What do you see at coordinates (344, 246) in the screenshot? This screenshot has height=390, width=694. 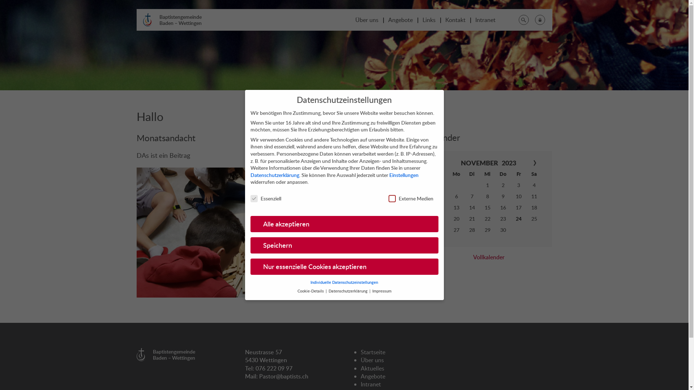 I see `Speichern` at bounding box center [344, 246].